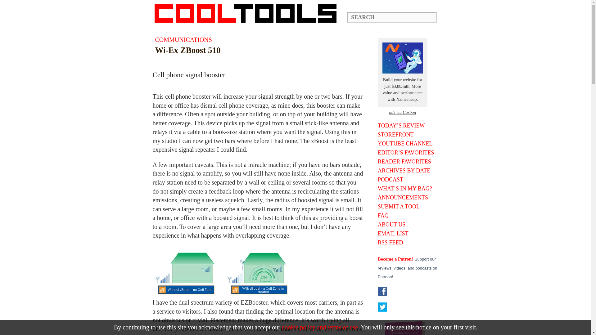  I want to click on FAQ, so click(409, 215).